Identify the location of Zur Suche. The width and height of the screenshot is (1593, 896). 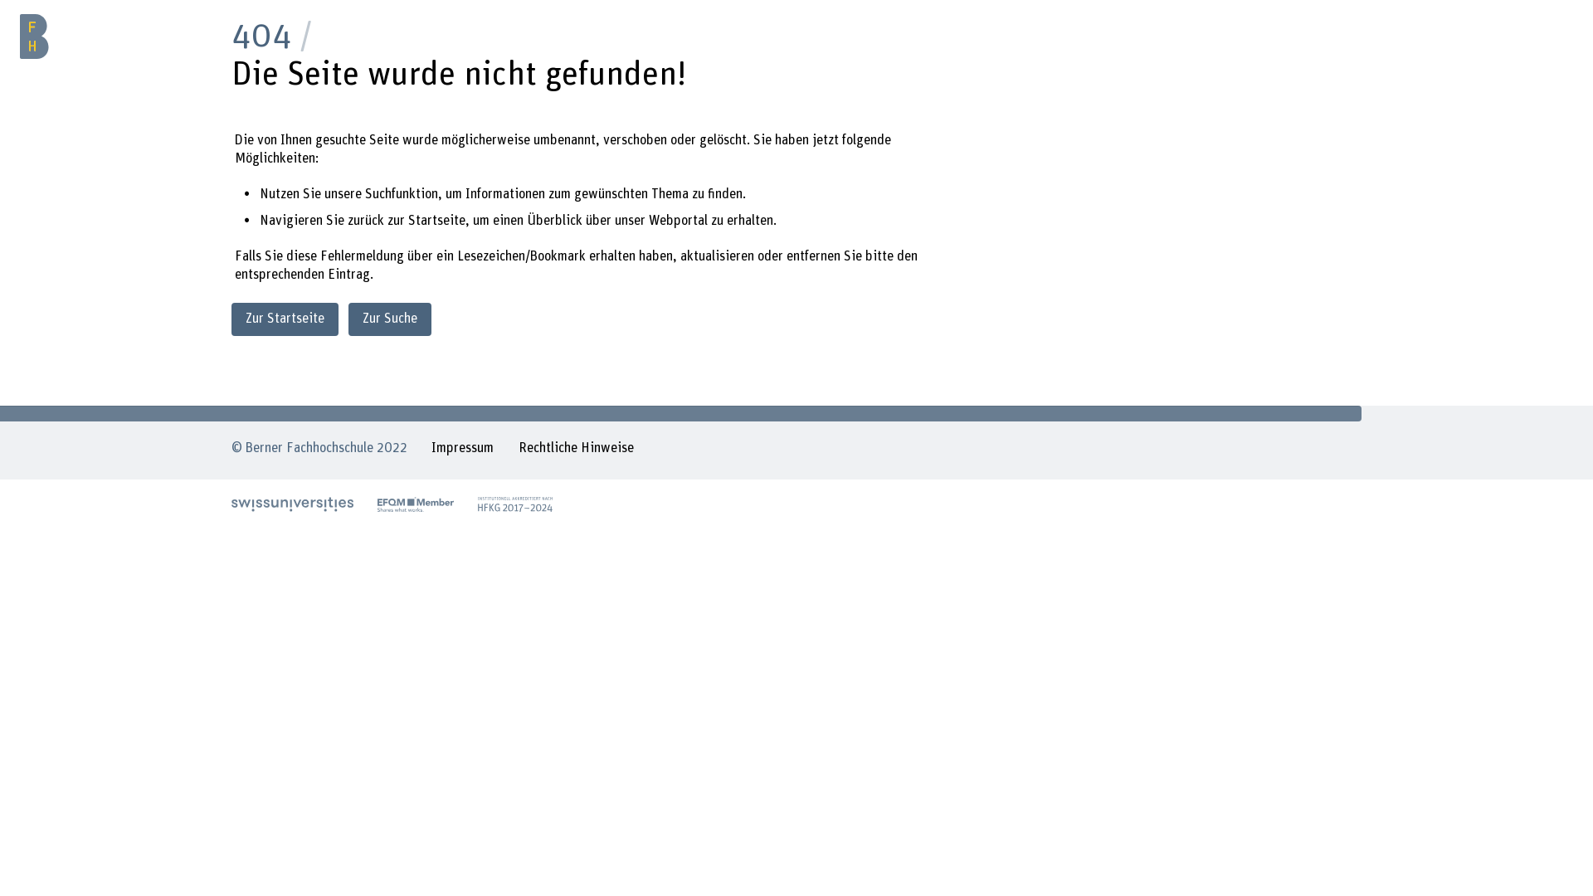
(390, 319).